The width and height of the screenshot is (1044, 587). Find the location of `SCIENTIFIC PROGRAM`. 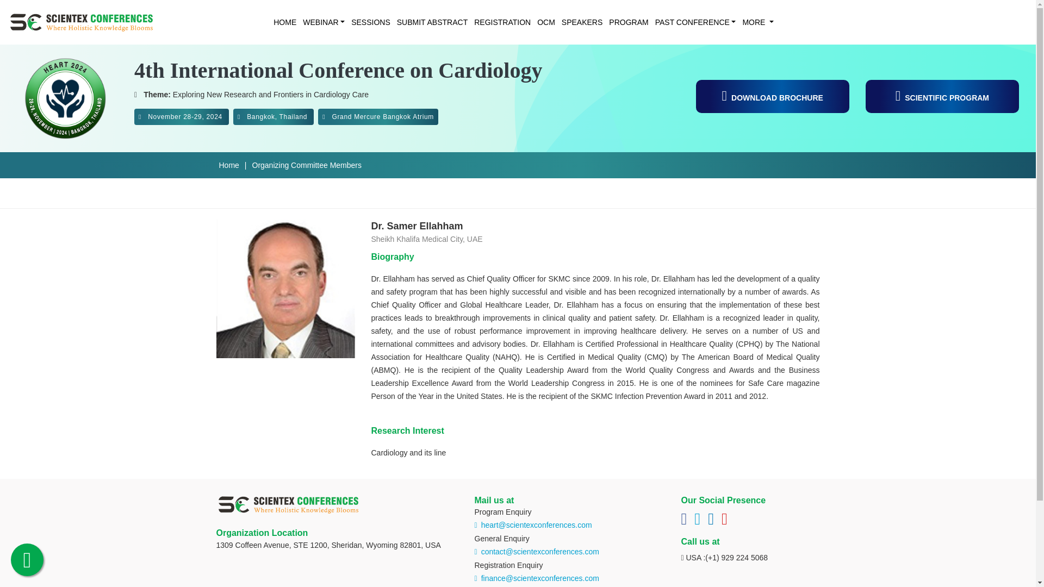

SCIENTIFIC PROGRAM is located at coordinates (942, 96).